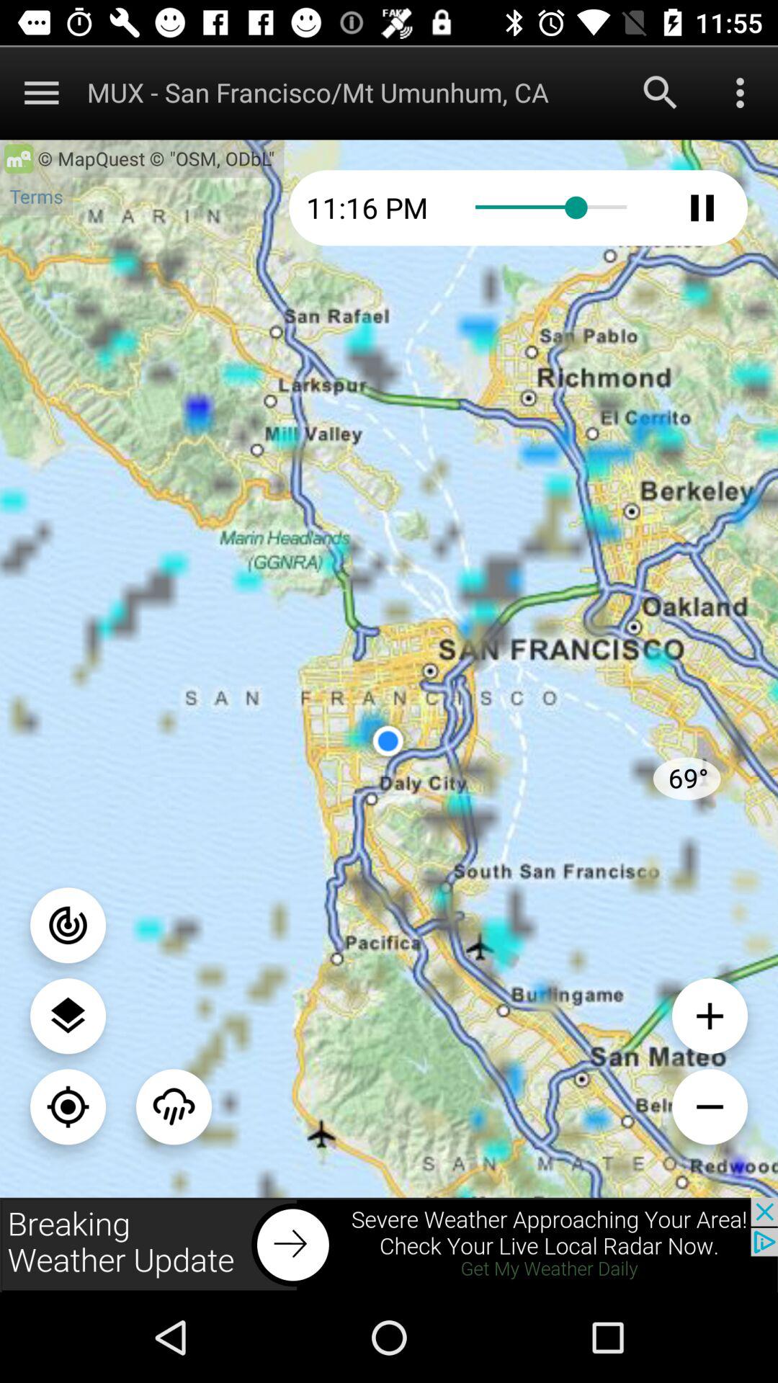 The height and width of the screenshot is (1383, 778). What do you see at coordinates (389, 1245) in the screenshot?
I see `advertising` at bounding box center [389, 1245].